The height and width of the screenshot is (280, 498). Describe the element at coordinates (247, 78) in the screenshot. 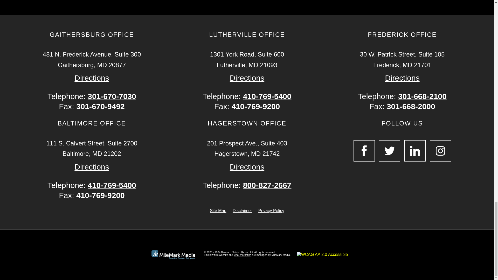

I see `Open Google Map in a New Window` at that location.